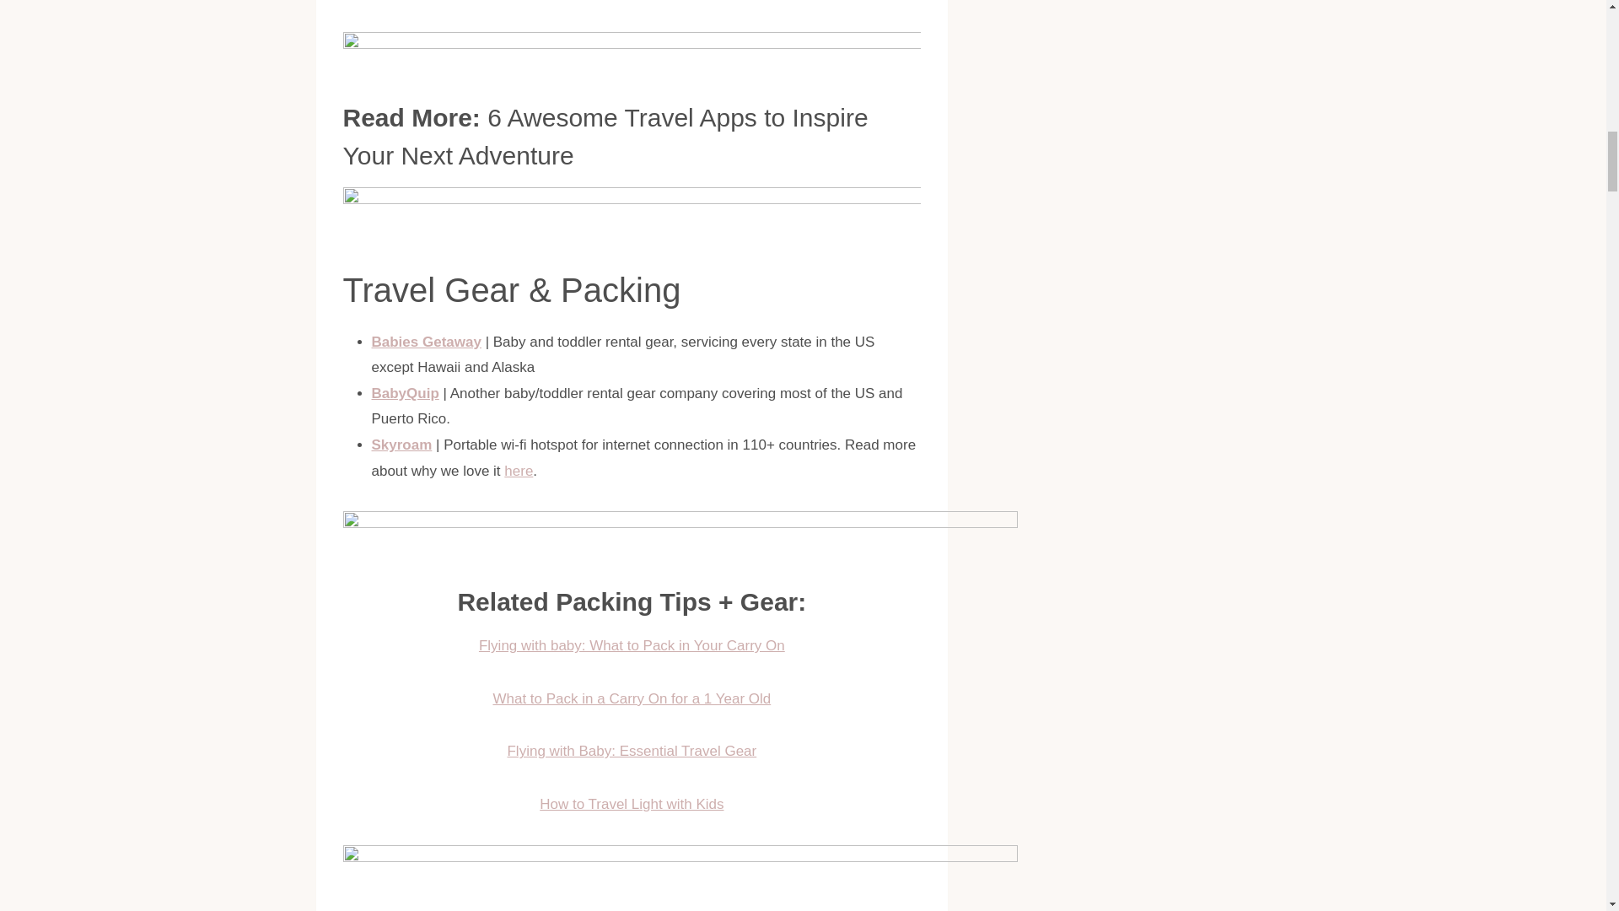 The image size is (1619, 911). What do you see at coordinates (631, 751) in the screenshot?
I see `Flying with Baby: Essential Travel Gear` at bounding box center [631, 751].